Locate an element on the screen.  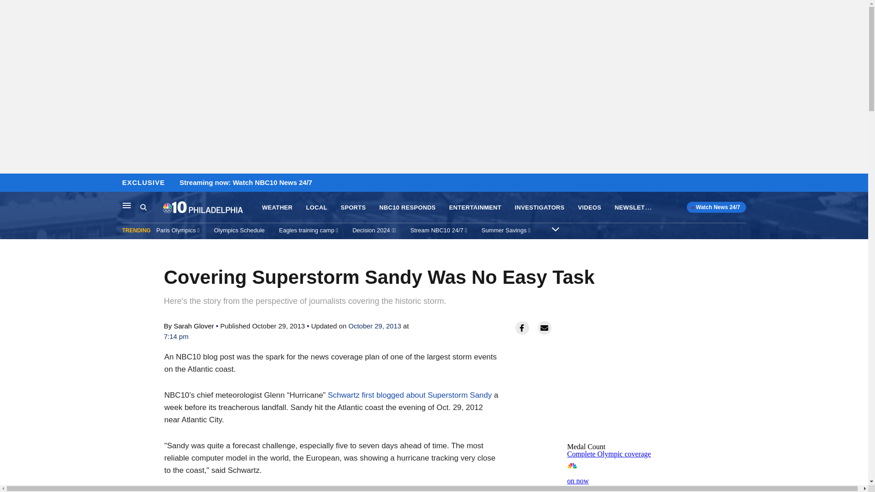
VIDEOS is located at coordinates (540, 208).